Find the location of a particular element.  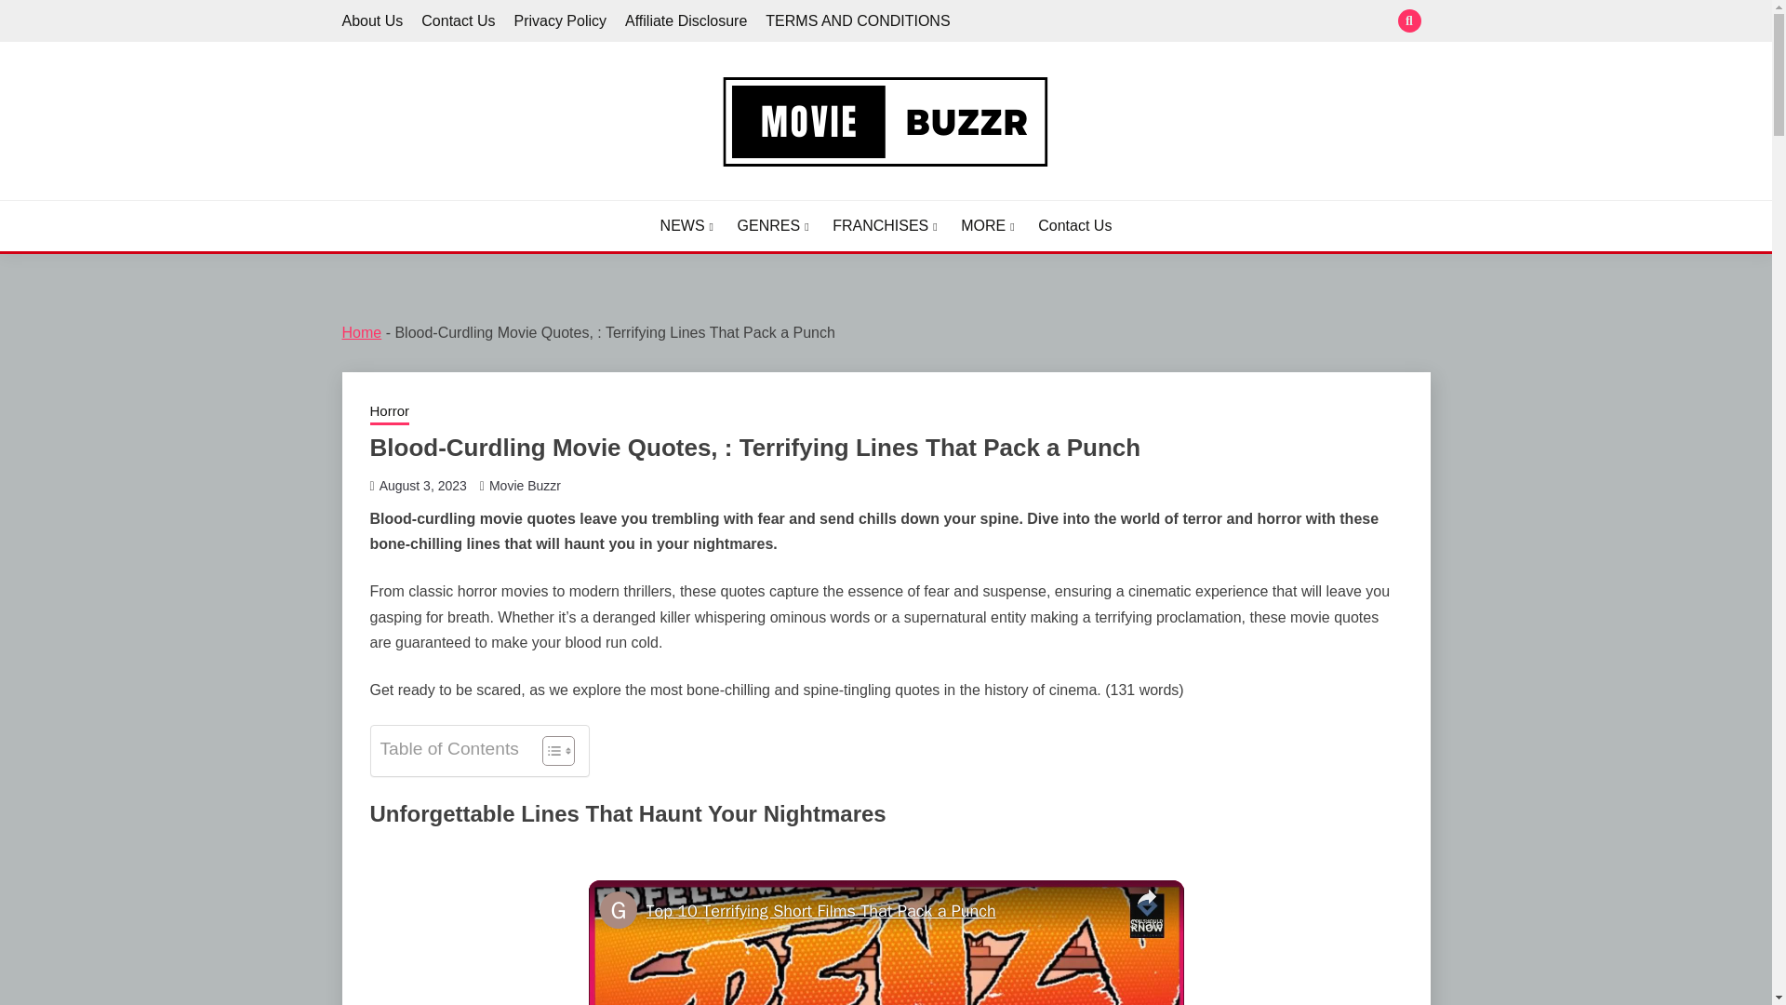

Contact Us is located at coordinates (458, 20).